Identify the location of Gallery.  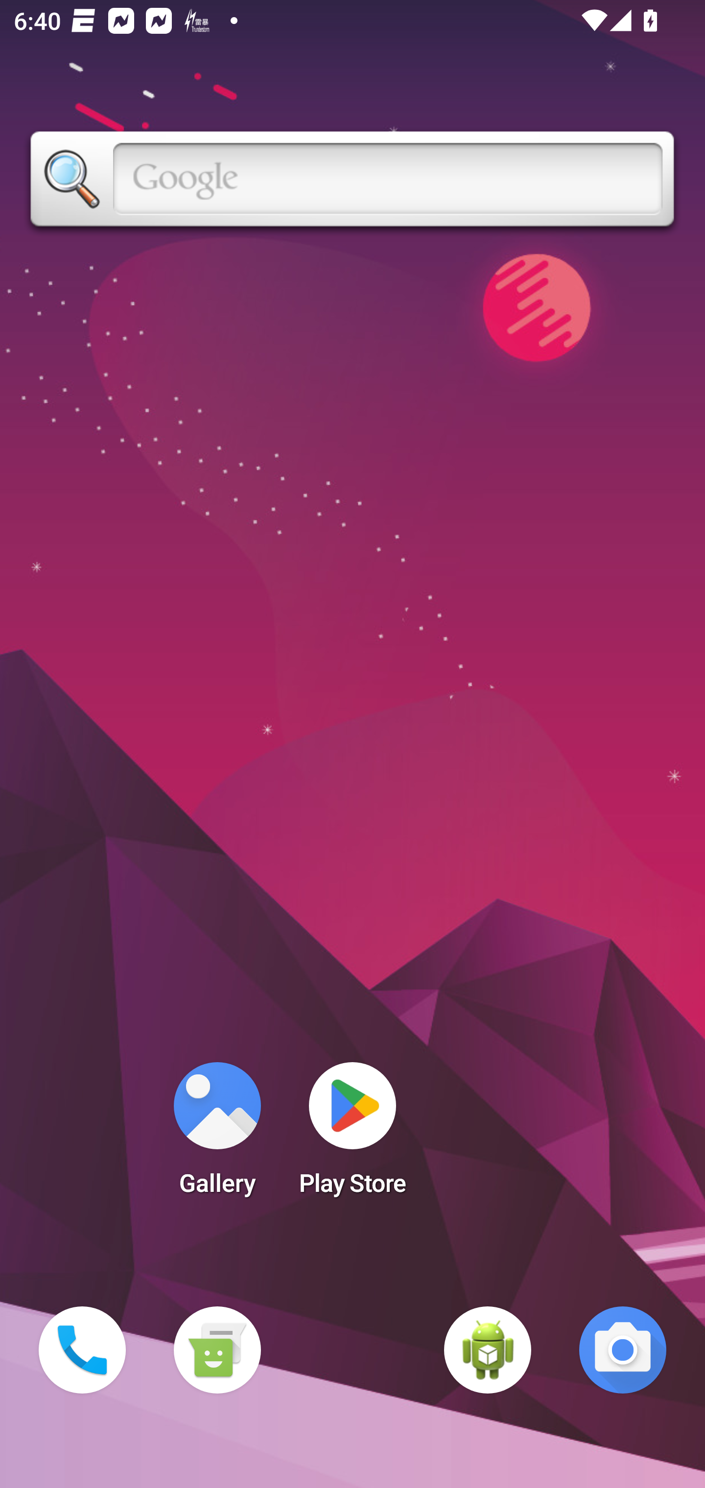
(217, 1135).